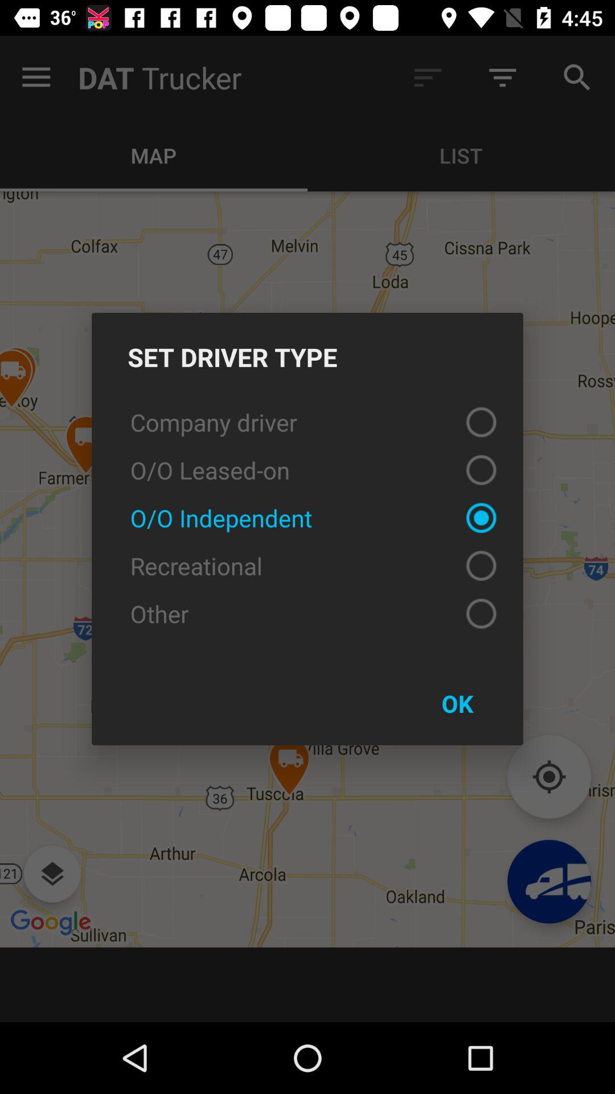 The width and height of the screenshot is (615, 1094). What do you see at coordinates (457, 703) in the screenshot?
I see `select the ok icon` at bounding box center [457, 703].